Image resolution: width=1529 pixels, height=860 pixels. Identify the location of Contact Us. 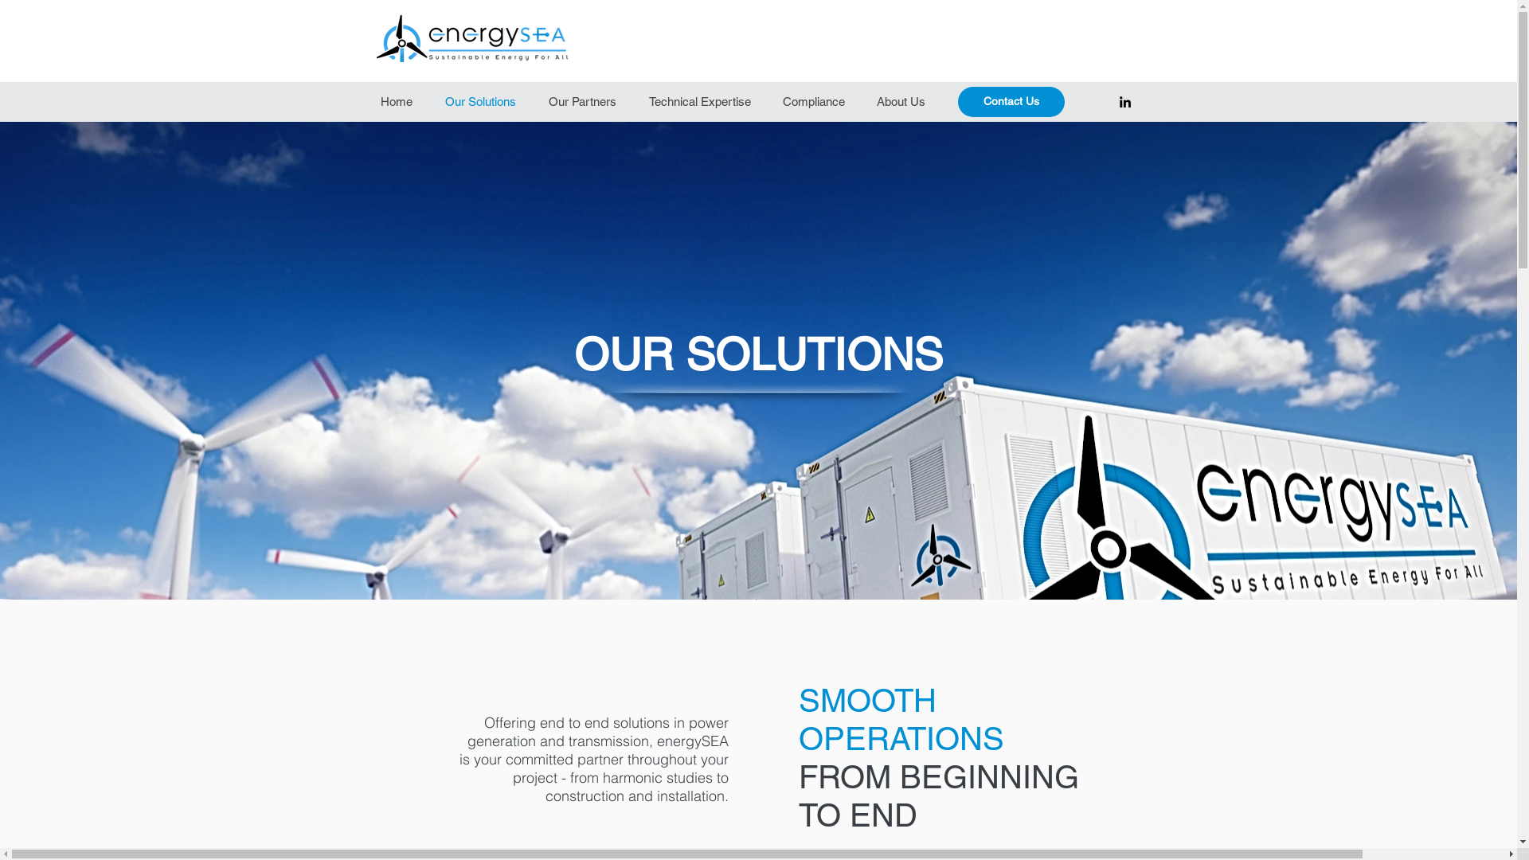
(1011, 102).